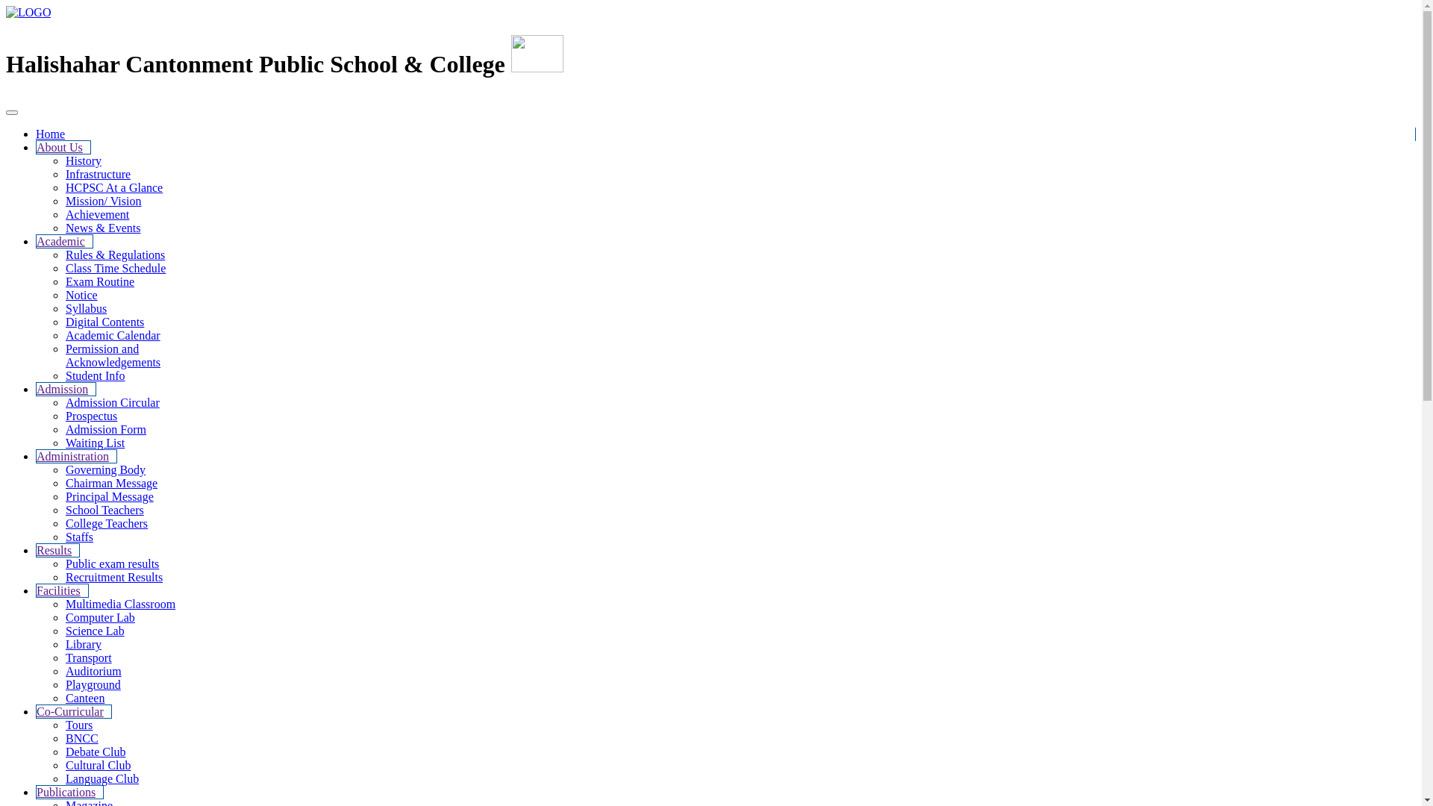 This screenshot has width=1433, height=806. Describe the element at coordinates (84, 161) in the screenshot. I see `History` at that location.